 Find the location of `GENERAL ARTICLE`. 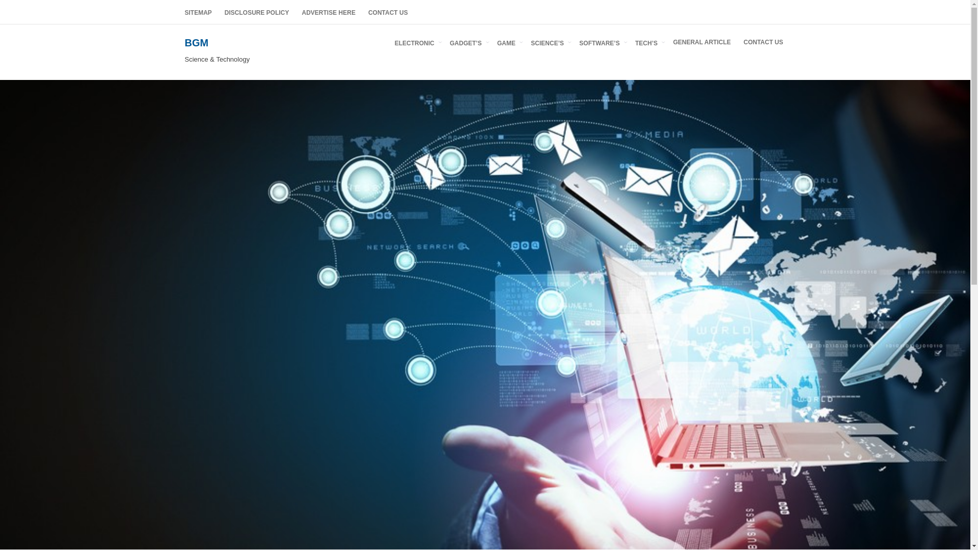

GENERAL ARTICLE is located at coordinates (701, 42).